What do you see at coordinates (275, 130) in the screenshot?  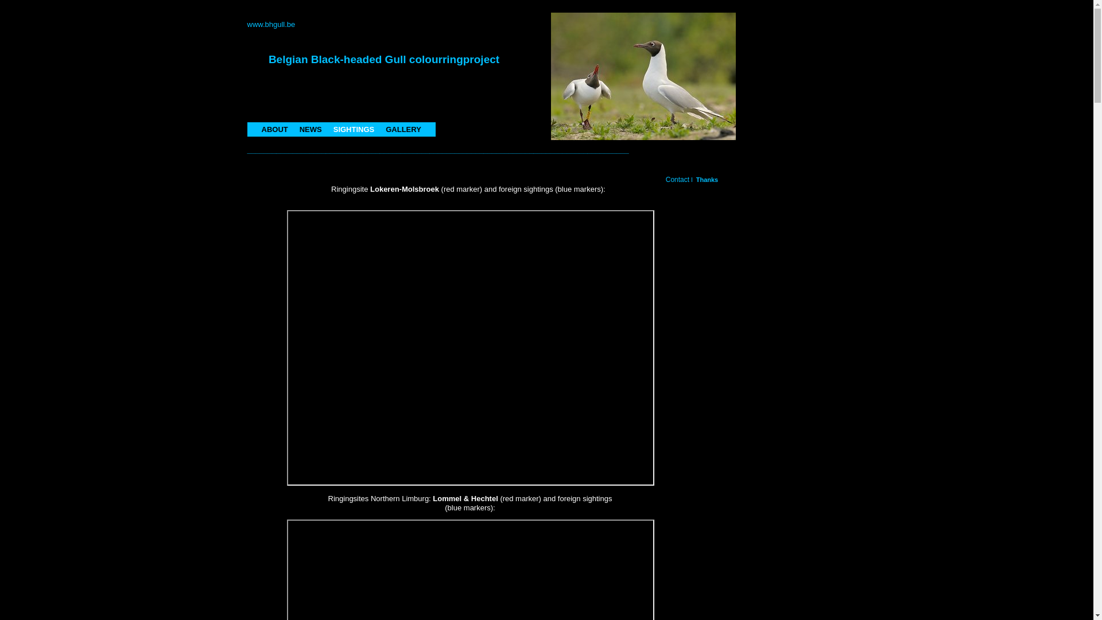 I see `ABOUT` at bounding box center [275, 130].